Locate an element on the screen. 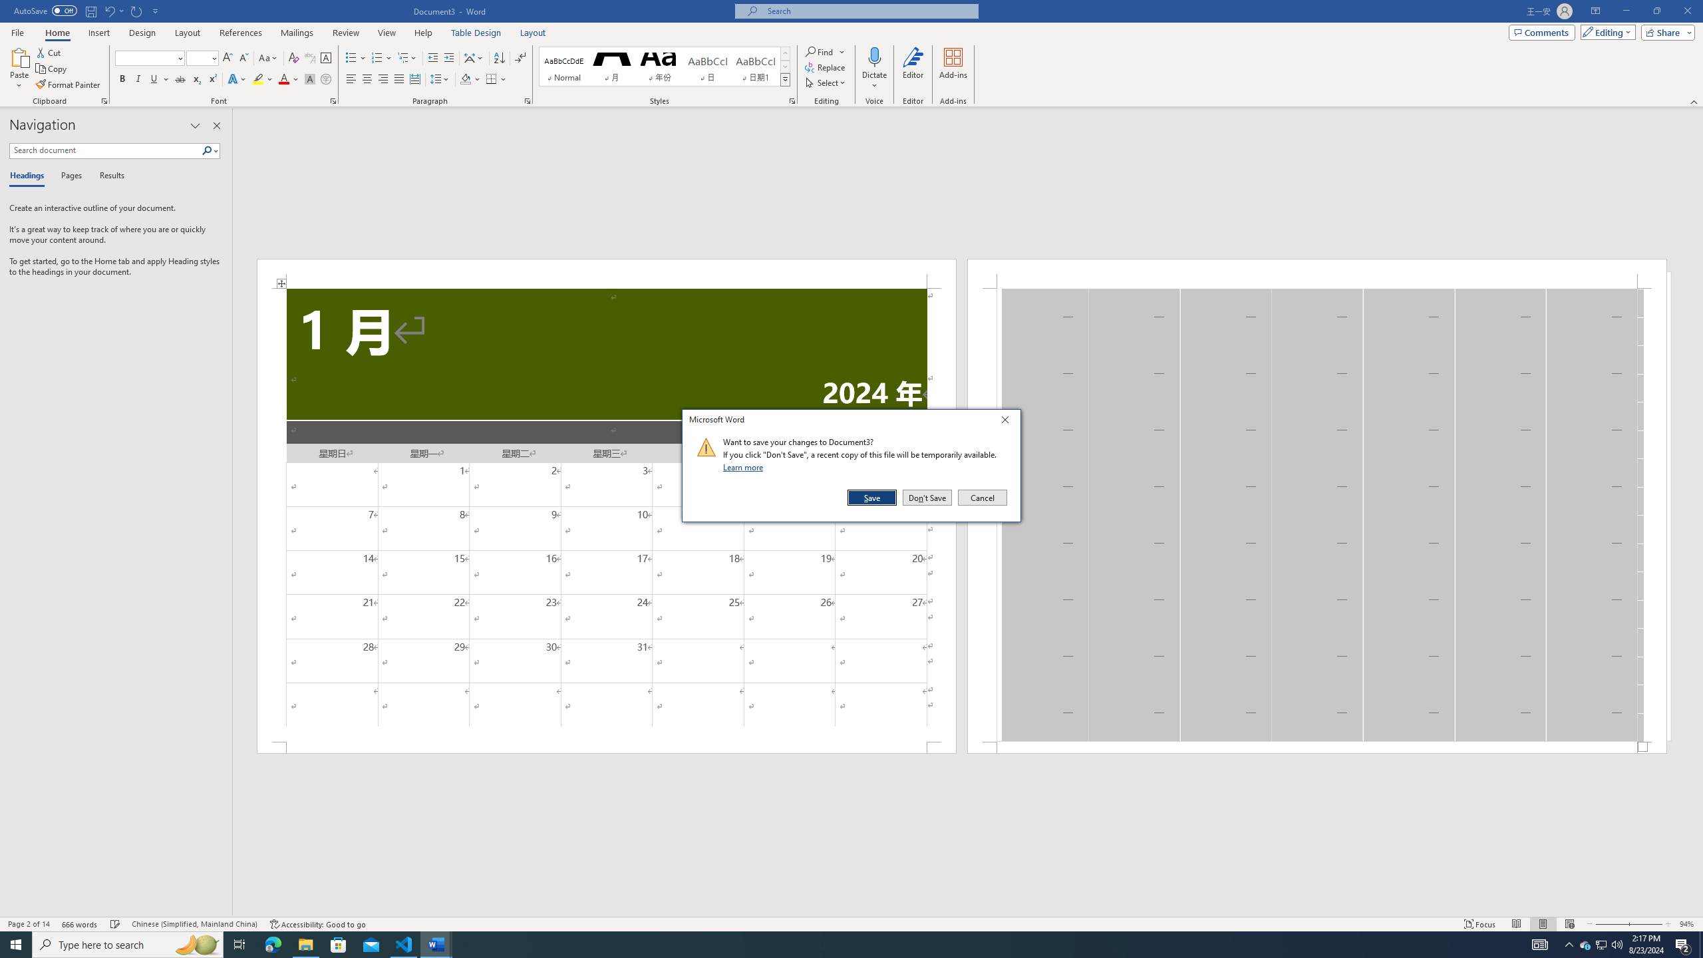  Sort... is located at coordinates (1585, 945).